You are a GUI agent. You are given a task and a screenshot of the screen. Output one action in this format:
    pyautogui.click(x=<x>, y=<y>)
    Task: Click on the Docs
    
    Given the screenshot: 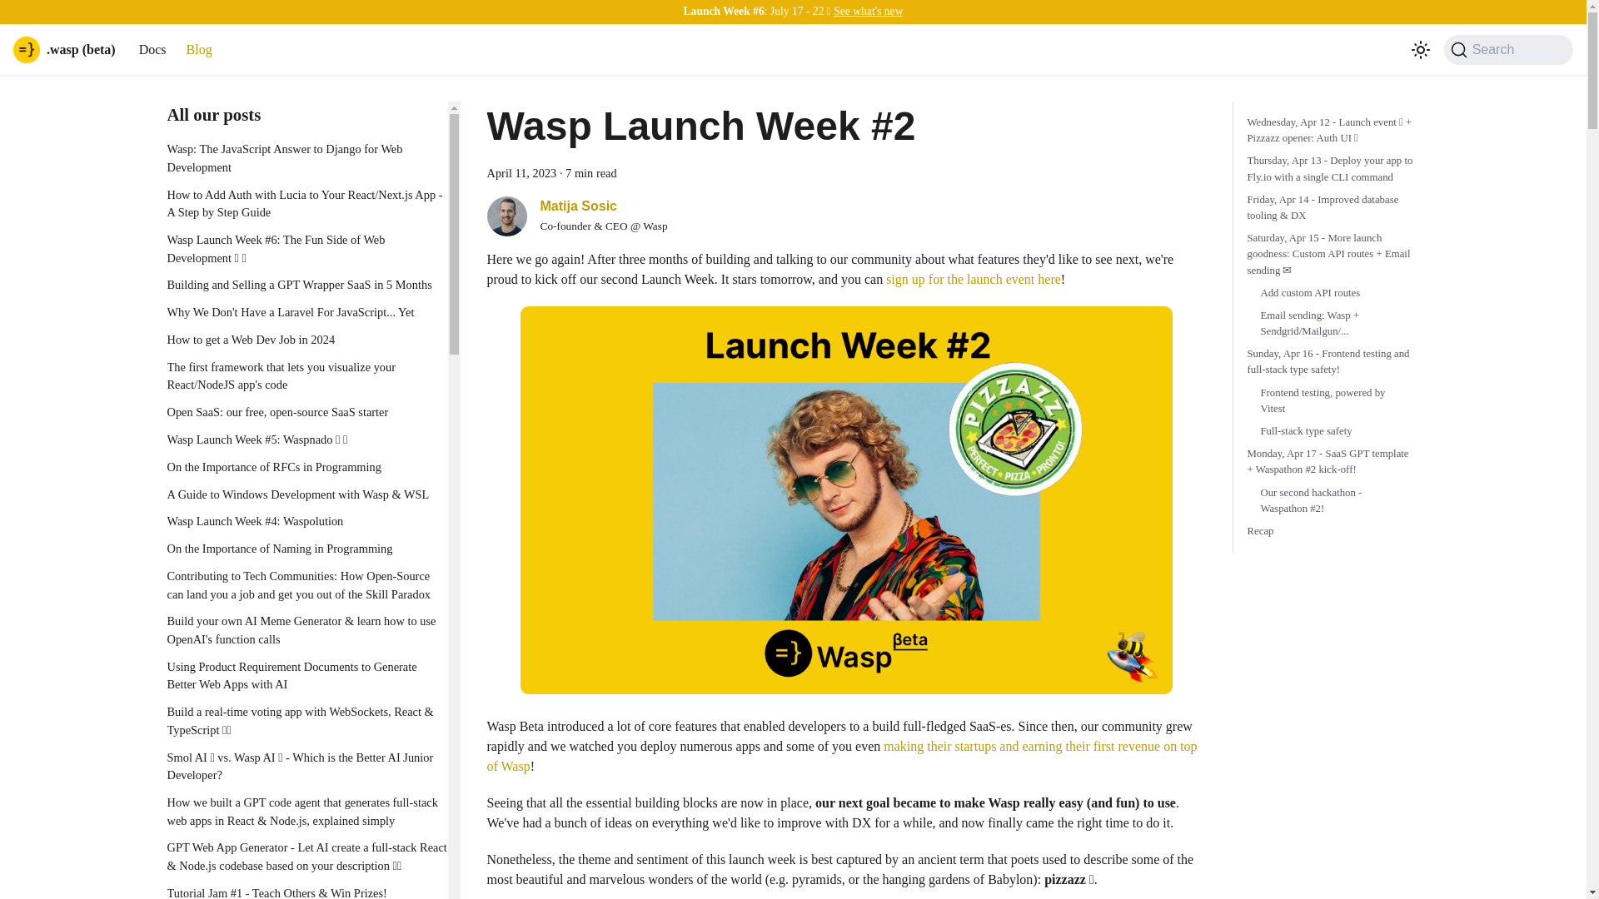 What is the action you would take?
    pyautogui.click(x=152, y=50)
    